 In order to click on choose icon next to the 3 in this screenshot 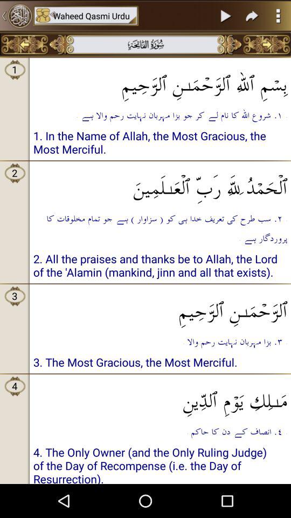, I will do `click(161, 308)`.